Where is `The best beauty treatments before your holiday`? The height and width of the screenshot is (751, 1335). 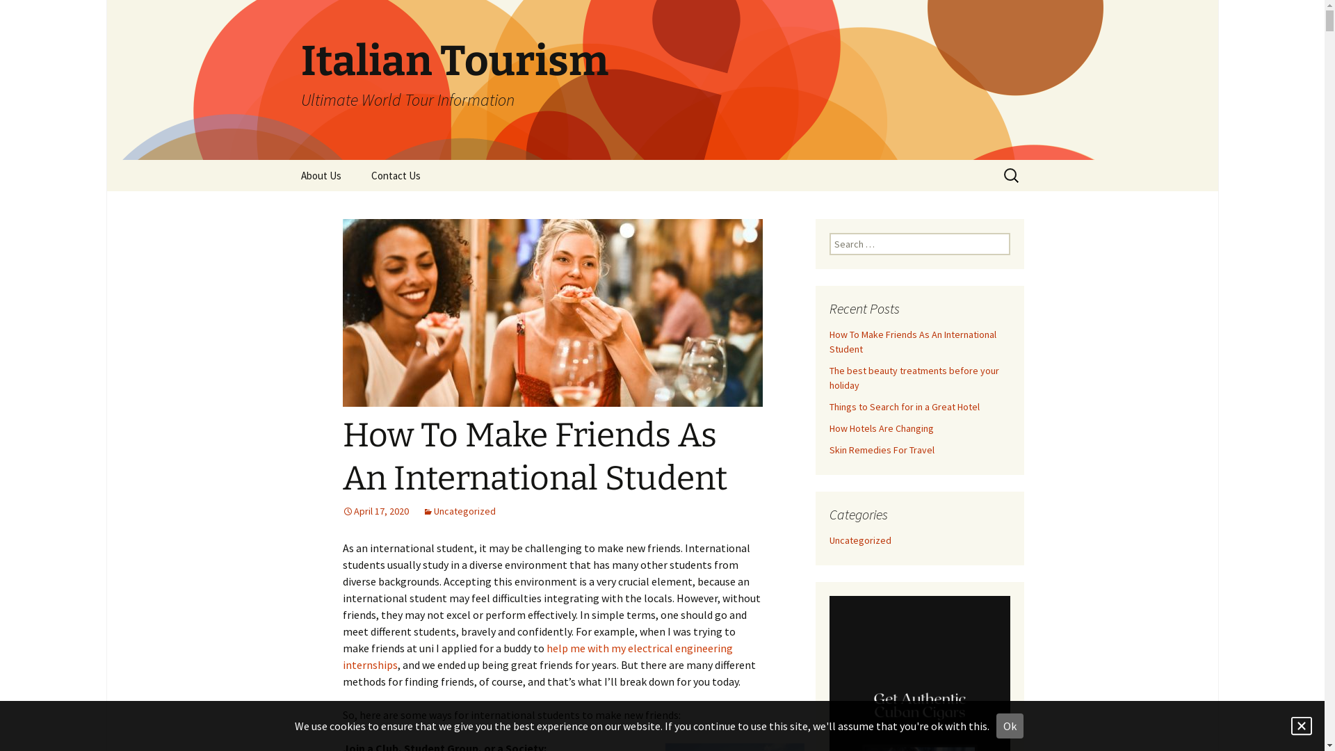
The best beauty treatments before your holiday is located at coordinates (914, 378).